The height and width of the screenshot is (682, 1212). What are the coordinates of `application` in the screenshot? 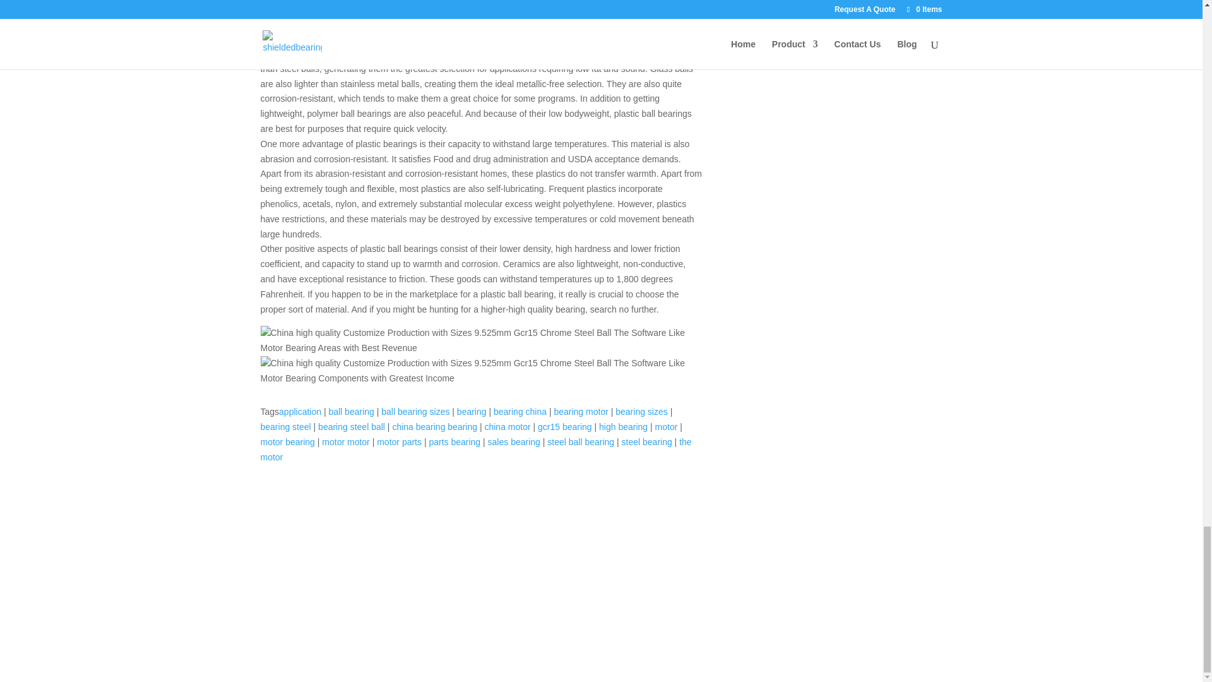 It's located at (299, 411).